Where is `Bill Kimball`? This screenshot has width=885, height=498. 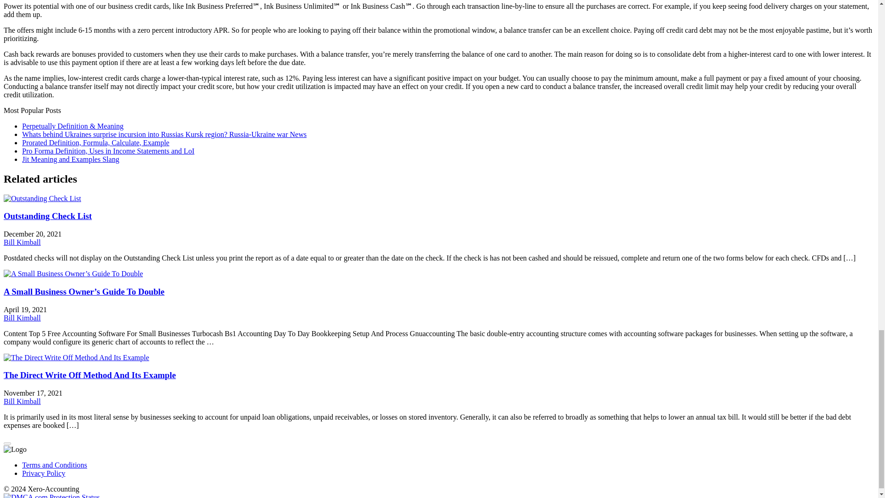
Bill Kimball is located at coordinates (22, 242).